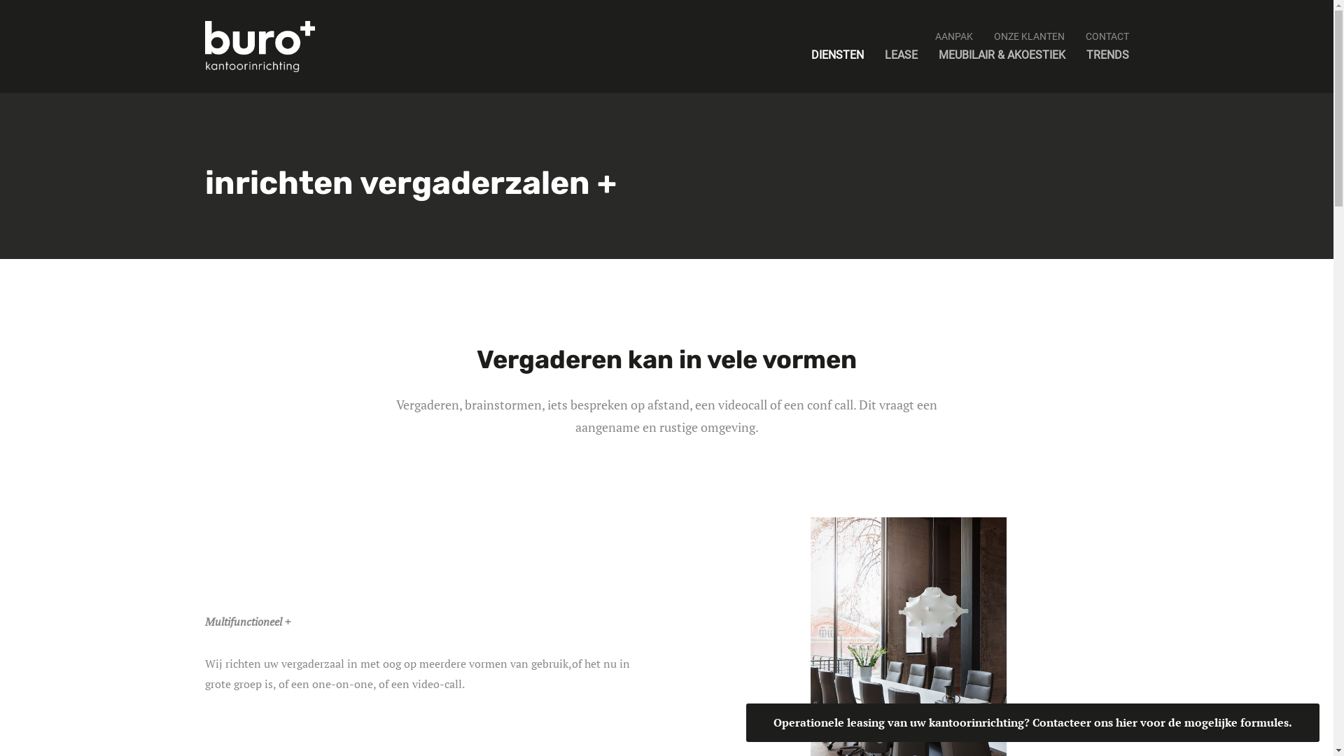 The image size is (1344, 756). I want to click on AANPAK, so click(954, 36).